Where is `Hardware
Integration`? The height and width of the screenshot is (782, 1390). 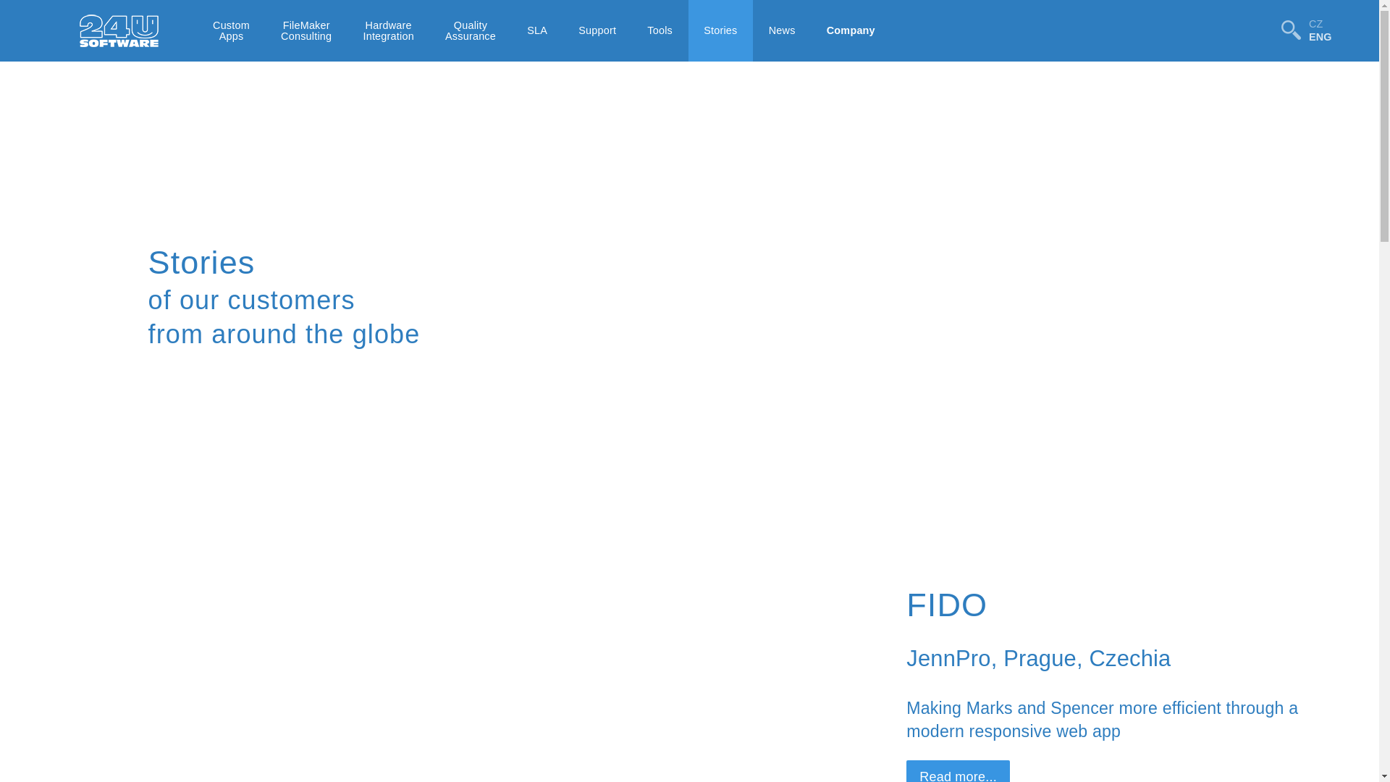
Hardware
Integration is located at coordinates (389, 30).